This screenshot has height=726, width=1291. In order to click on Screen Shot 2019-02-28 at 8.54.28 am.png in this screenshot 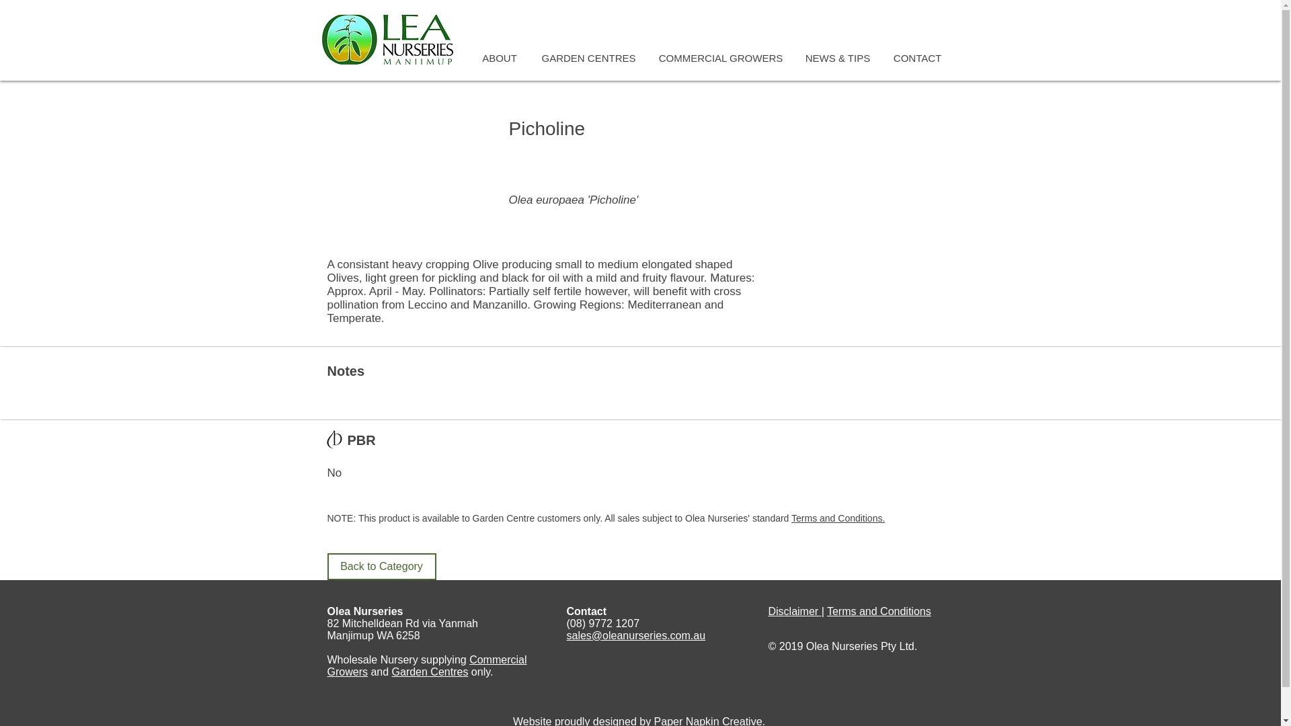, I will do `click(335, 438)`.